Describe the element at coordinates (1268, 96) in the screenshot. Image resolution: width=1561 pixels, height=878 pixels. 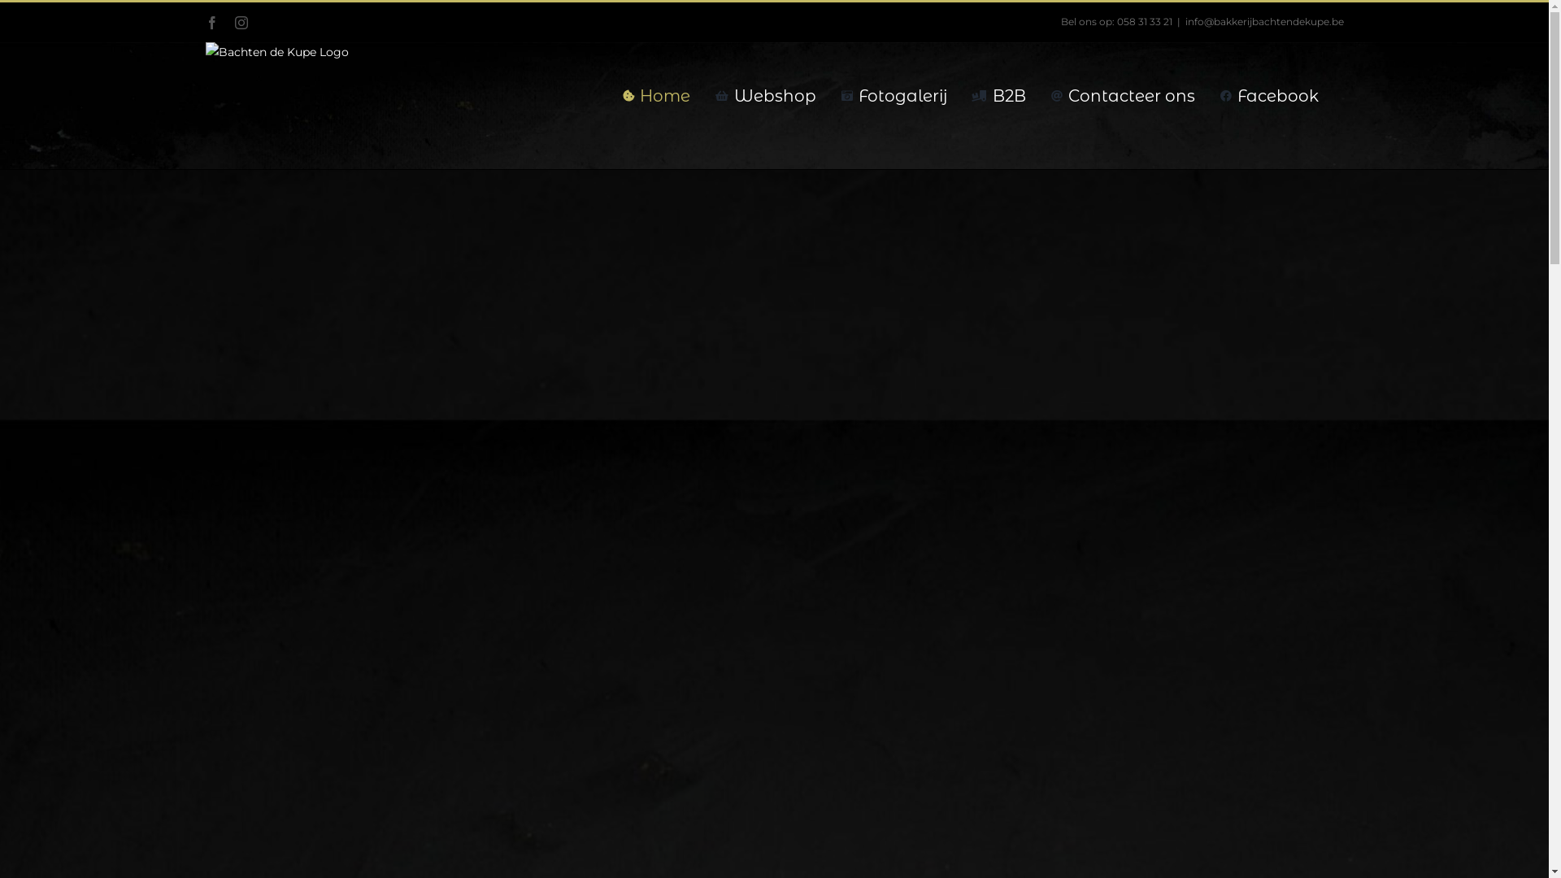
I see `Facebook` at that location.